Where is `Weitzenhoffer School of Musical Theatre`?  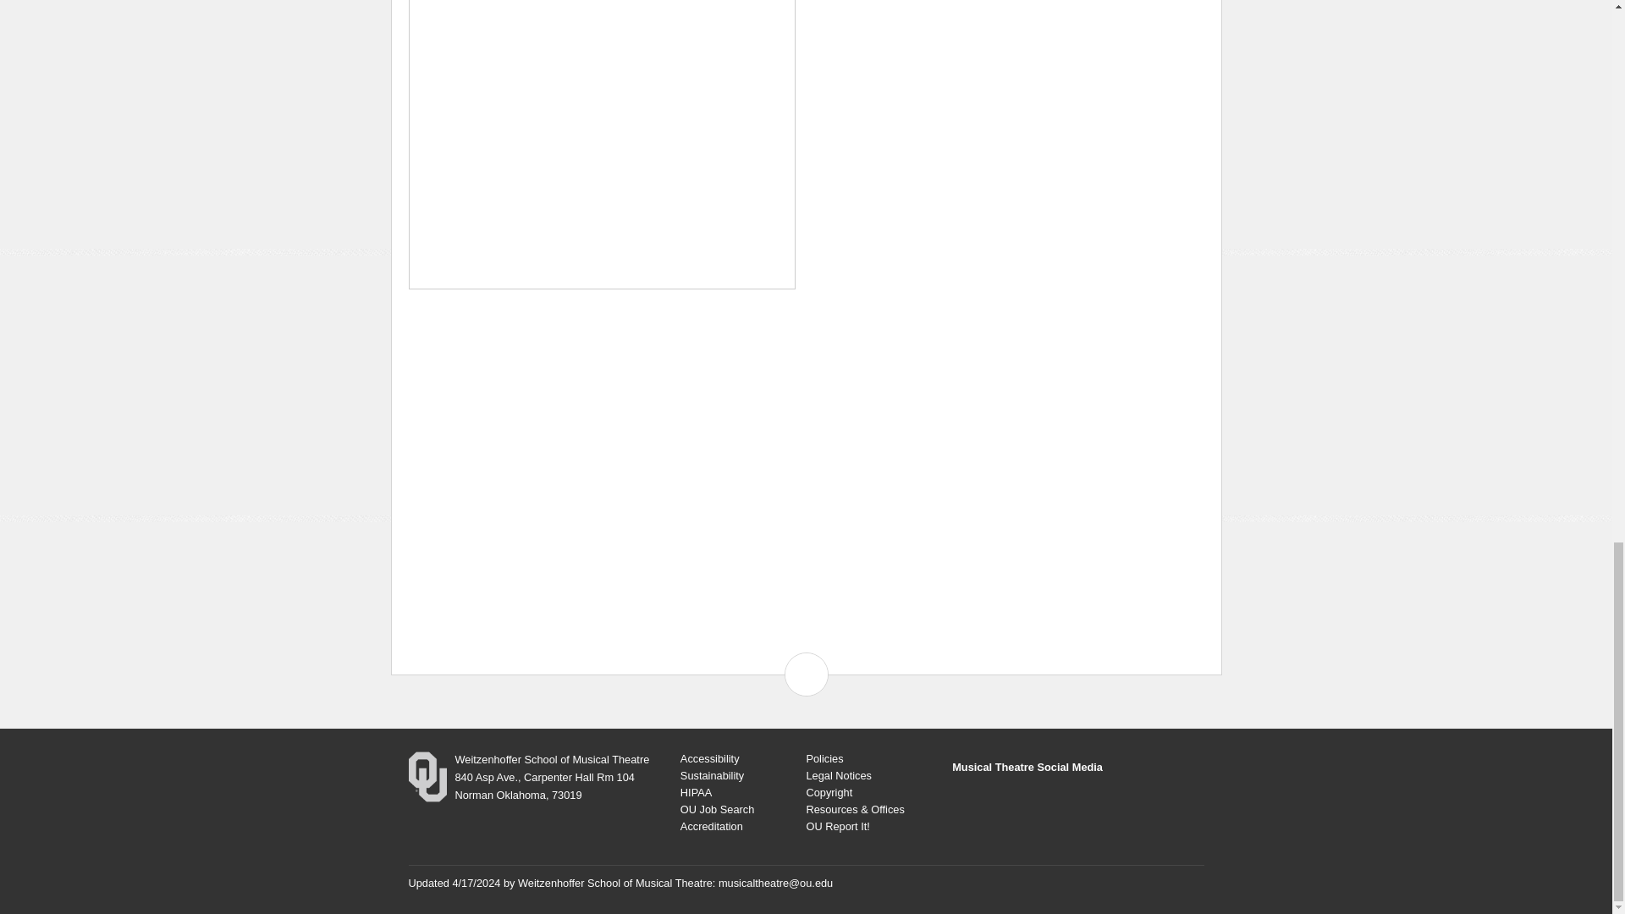
Weitzenhoffer School of Musical Theatre is located at coordinates (552, 759).